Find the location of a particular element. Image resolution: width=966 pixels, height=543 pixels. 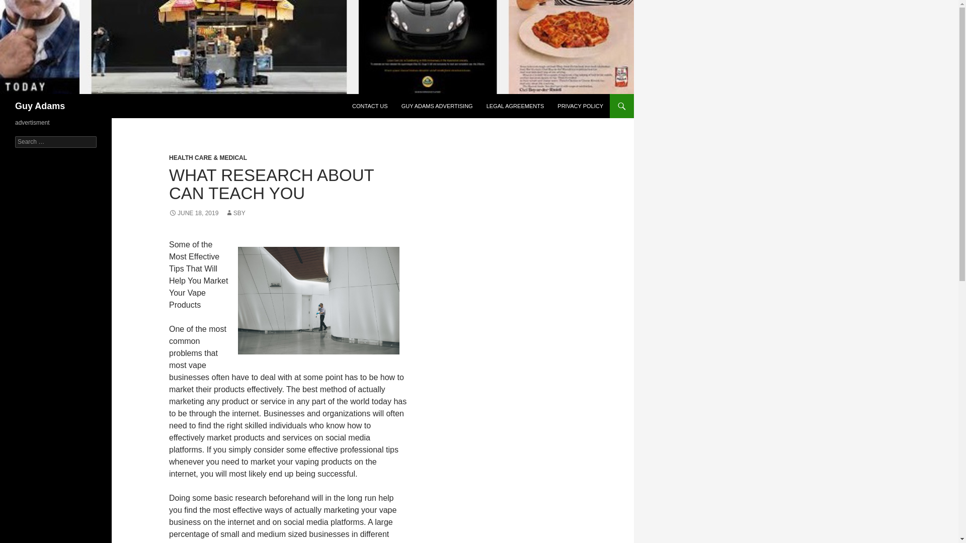

JUNE 18, 2019 is located at coordinates (193, 213).